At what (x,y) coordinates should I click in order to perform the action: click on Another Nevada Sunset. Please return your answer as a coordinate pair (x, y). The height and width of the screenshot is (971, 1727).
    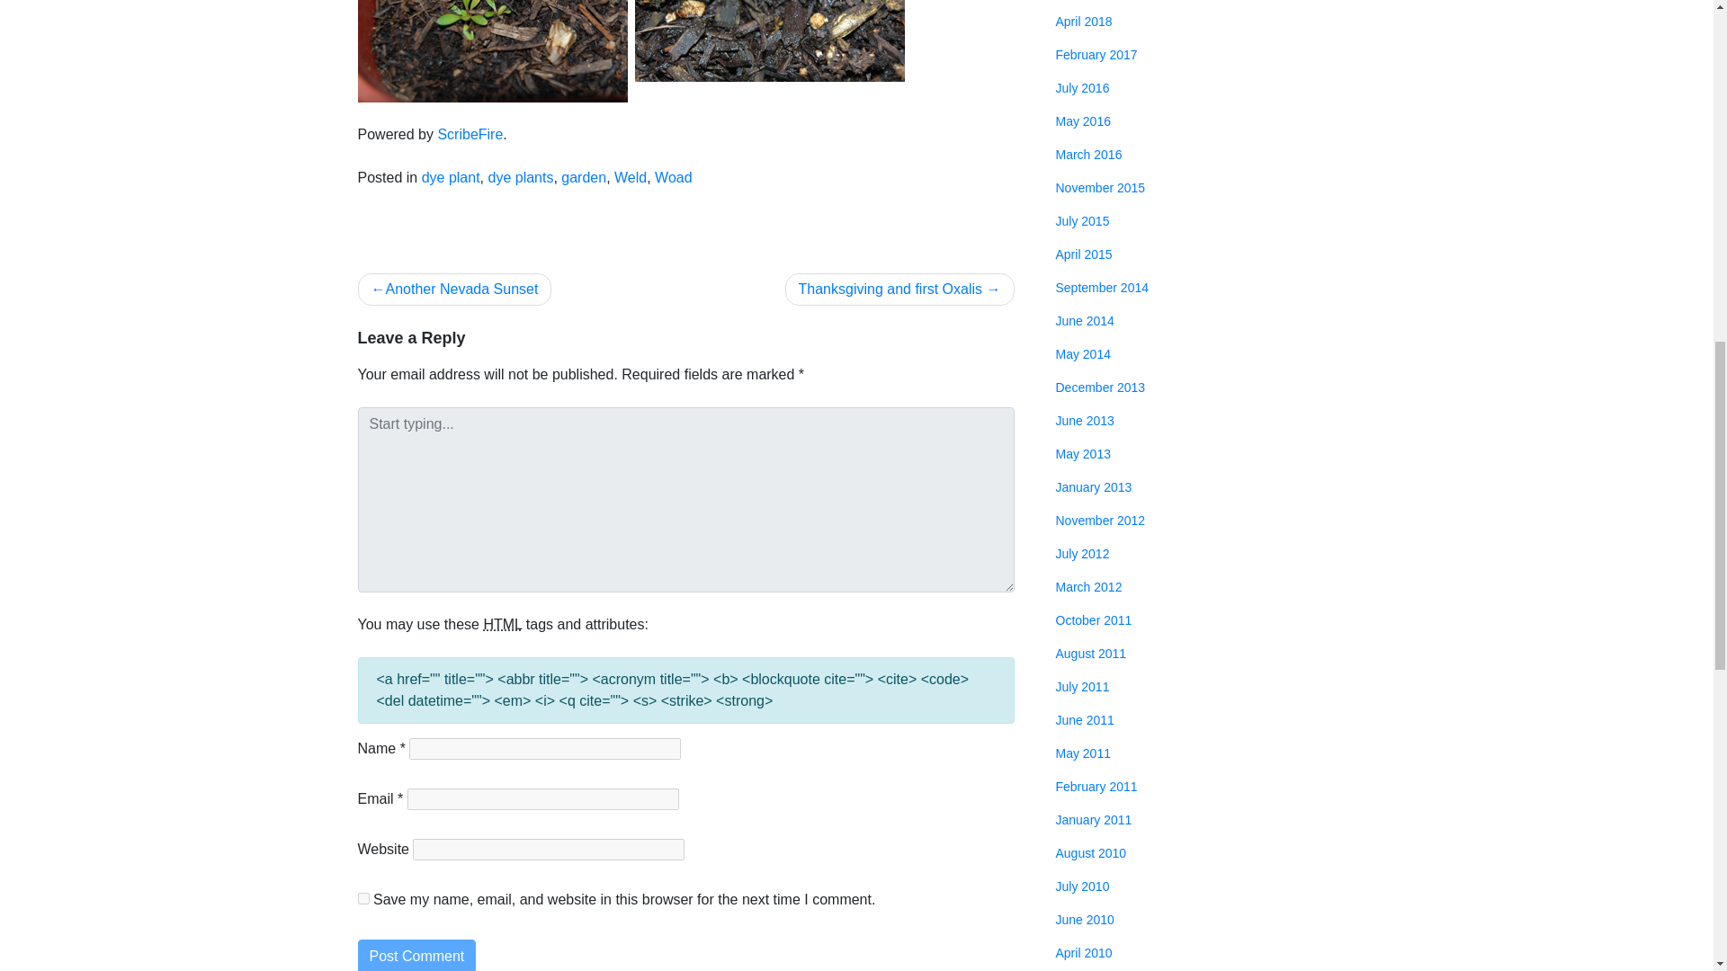
    Looking at the image, I should click on (455, 290).